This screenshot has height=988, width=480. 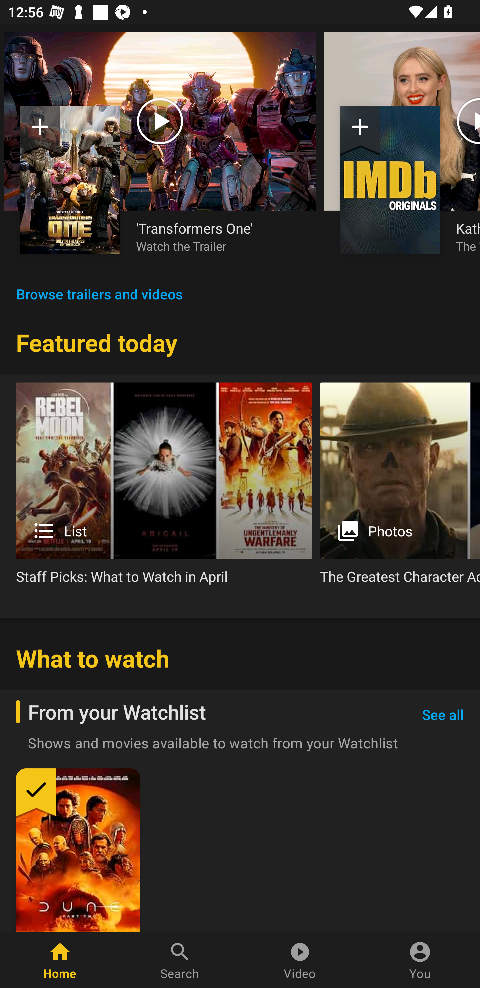 What do you see at coordinates (40, 131) in the screenshot?
I see `Not in watchlist` at bounding box center [40, 131].